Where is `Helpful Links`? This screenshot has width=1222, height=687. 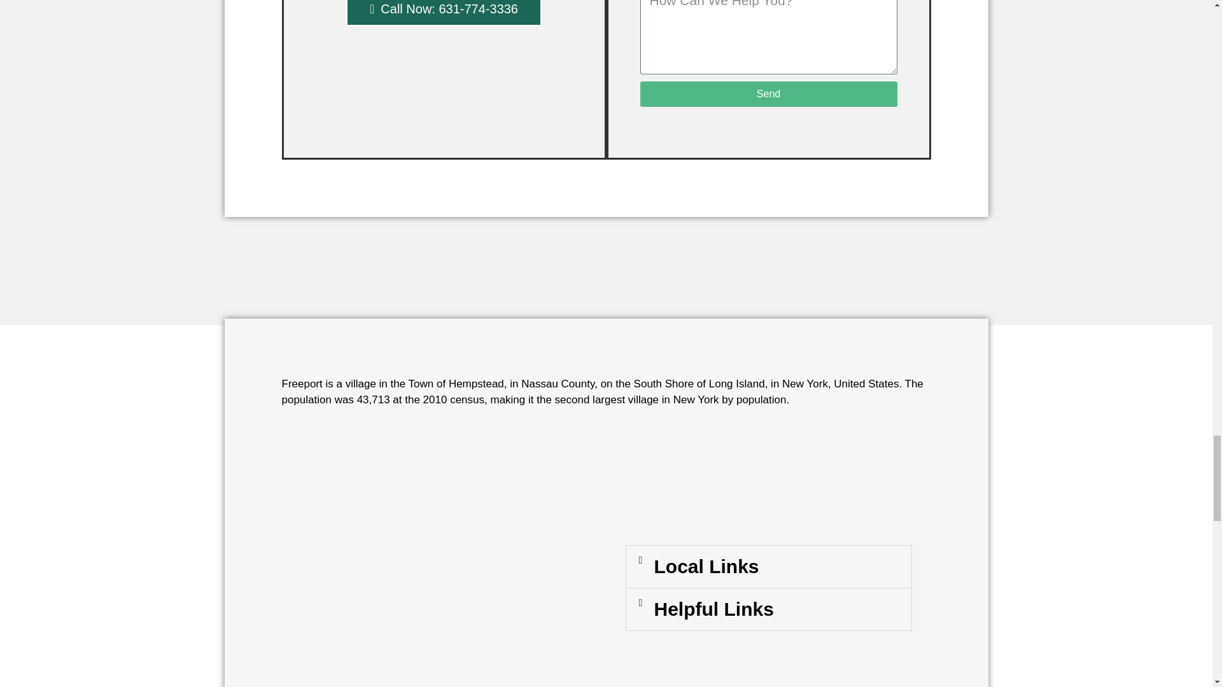 Helpful Links is located at coordinates (713, 609).